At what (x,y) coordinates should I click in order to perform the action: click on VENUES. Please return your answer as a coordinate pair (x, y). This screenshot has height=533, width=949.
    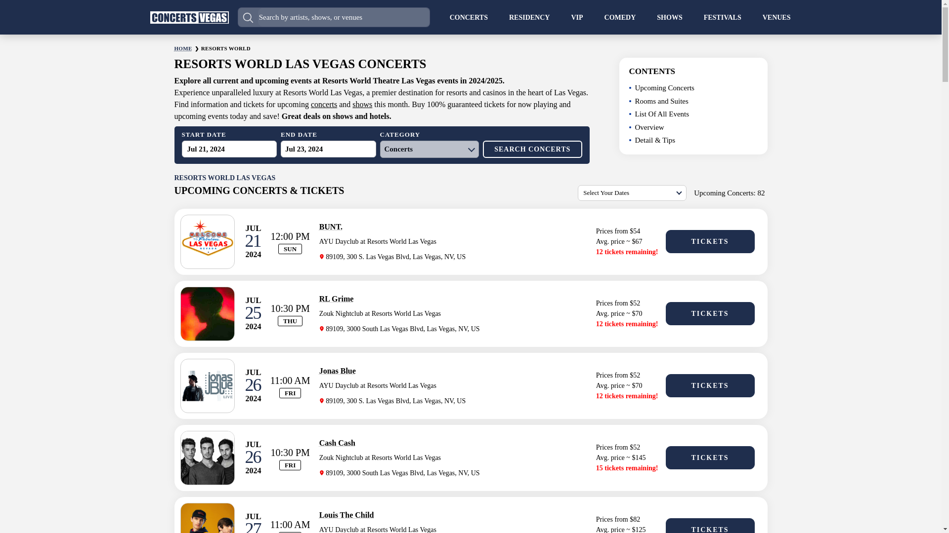
    Looking at the image, I should click on (776, 17).